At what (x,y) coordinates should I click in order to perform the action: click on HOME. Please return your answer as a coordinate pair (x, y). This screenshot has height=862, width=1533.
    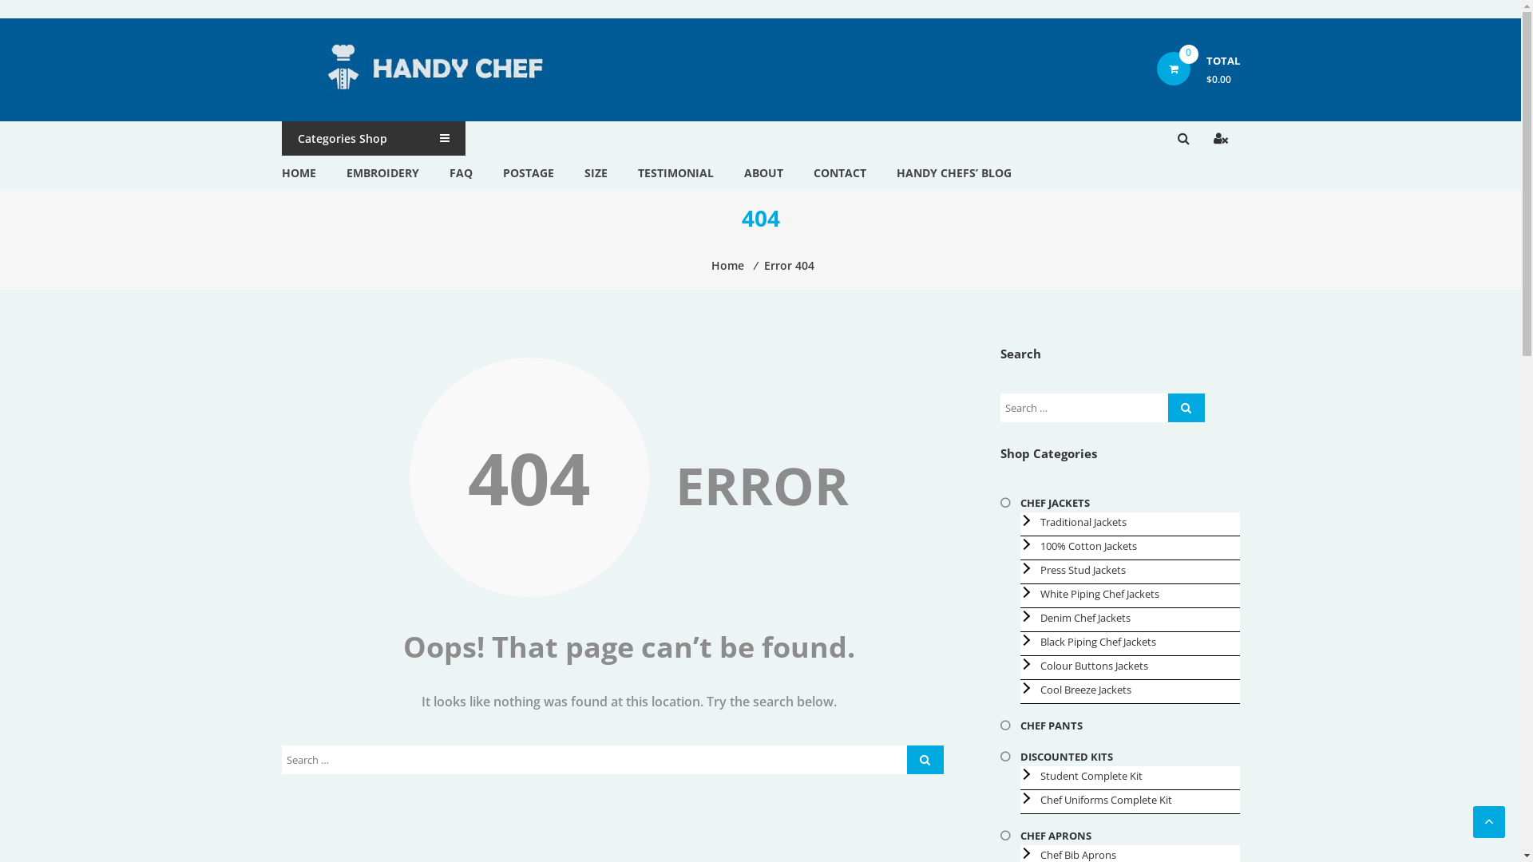
    Looking at the image, I should click on (299, 172).